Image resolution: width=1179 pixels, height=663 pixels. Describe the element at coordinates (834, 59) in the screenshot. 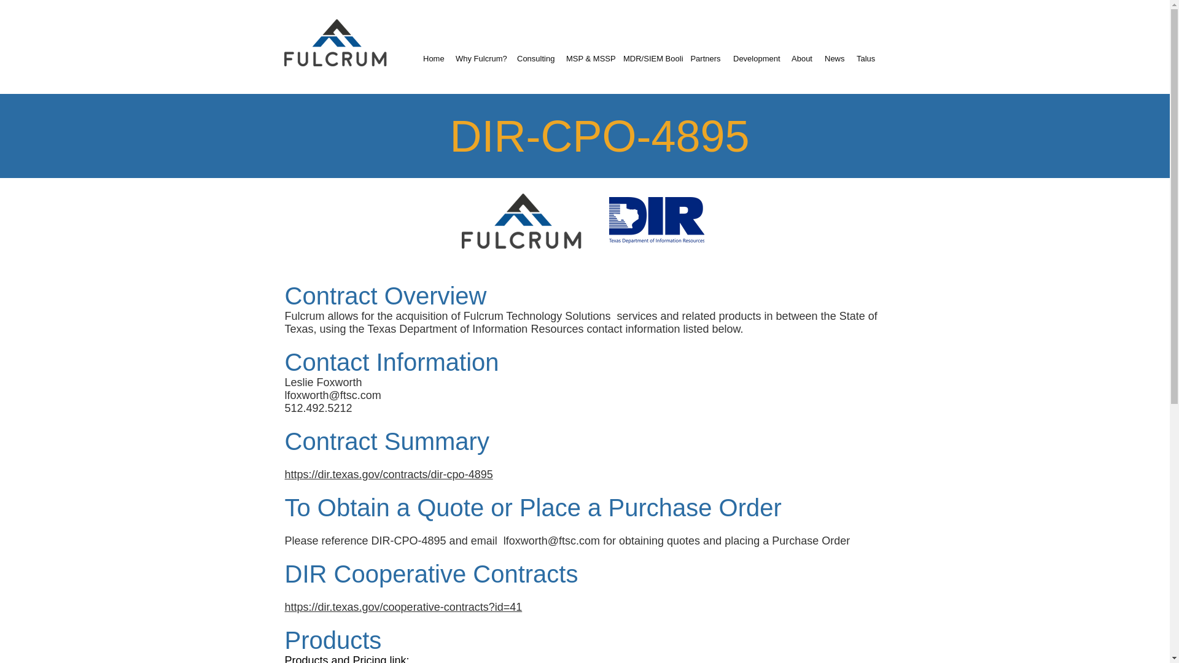

I see `News` at that location.